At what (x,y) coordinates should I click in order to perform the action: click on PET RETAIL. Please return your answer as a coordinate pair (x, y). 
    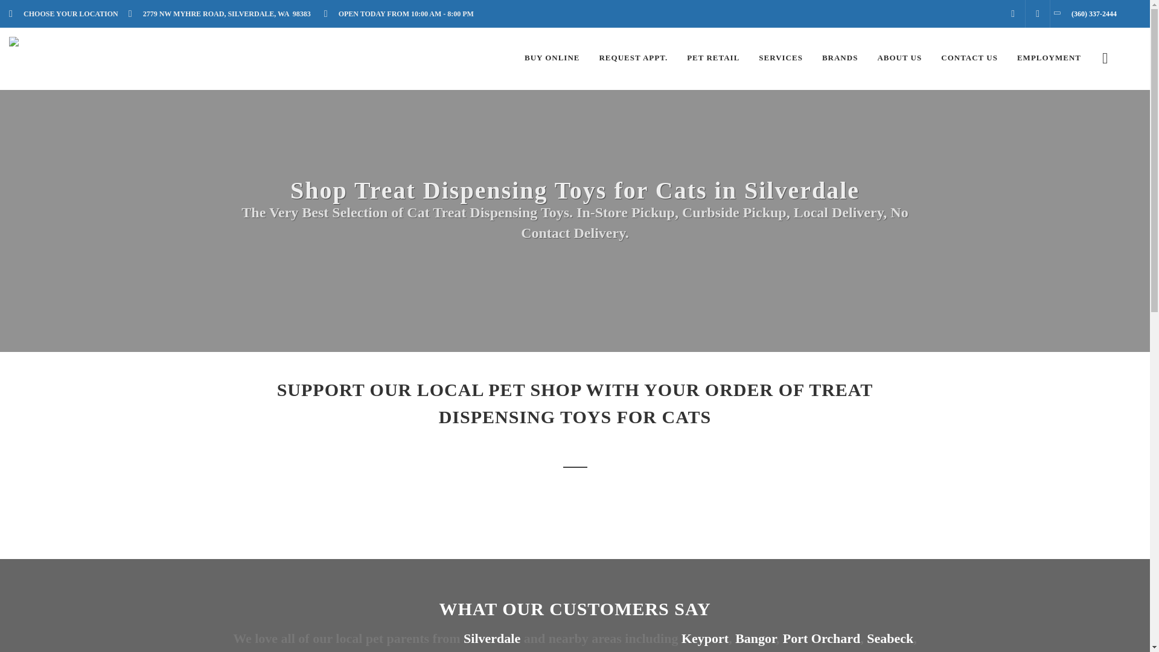
    Looking at the image, I should click on (714, 58).